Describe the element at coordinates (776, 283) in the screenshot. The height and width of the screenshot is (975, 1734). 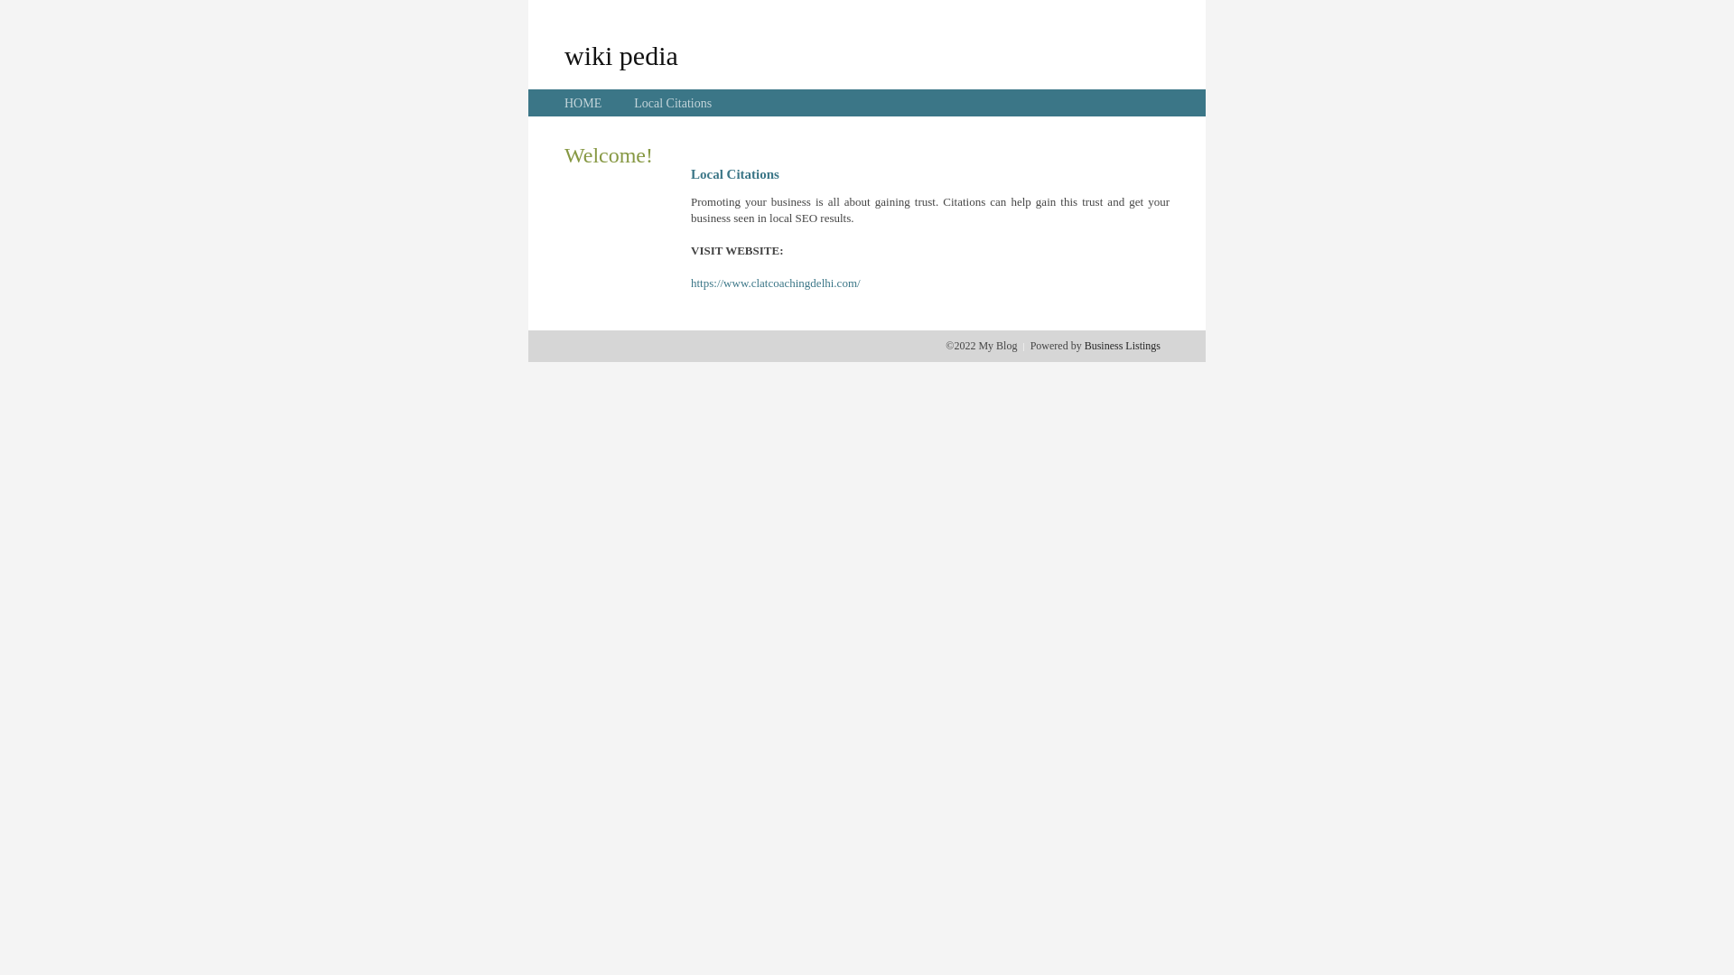
I see `https://www.clatcoachingdelhi.com/` at that location.